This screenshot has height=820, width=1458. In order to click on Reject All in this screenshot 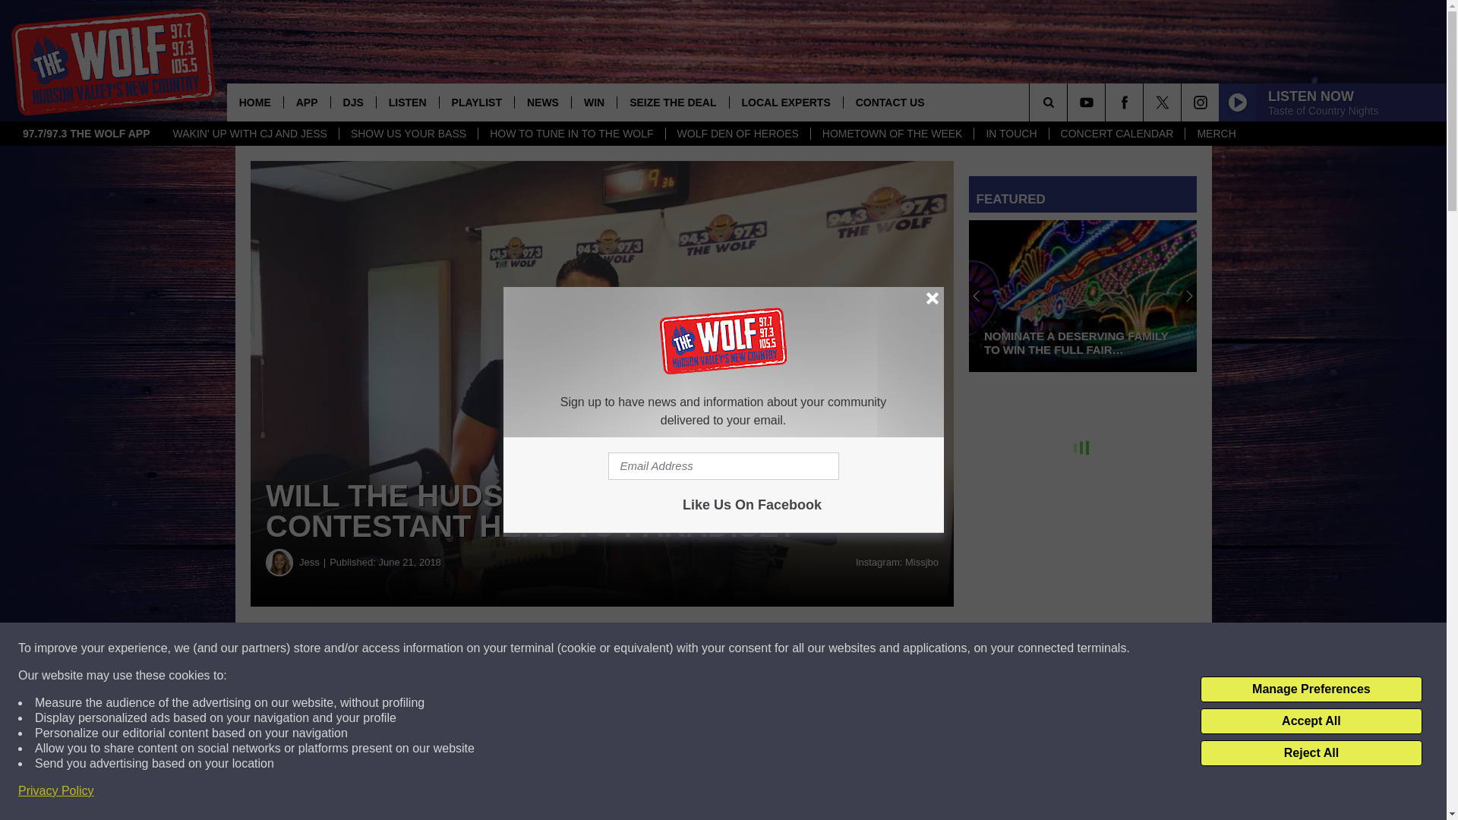, I will do `click(1311, 753)`.